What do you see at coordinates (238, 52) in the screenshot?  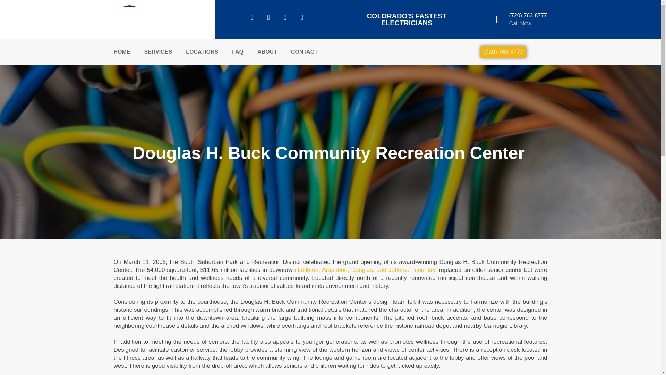 I see `FAQ` at bounding box center [238, 52].